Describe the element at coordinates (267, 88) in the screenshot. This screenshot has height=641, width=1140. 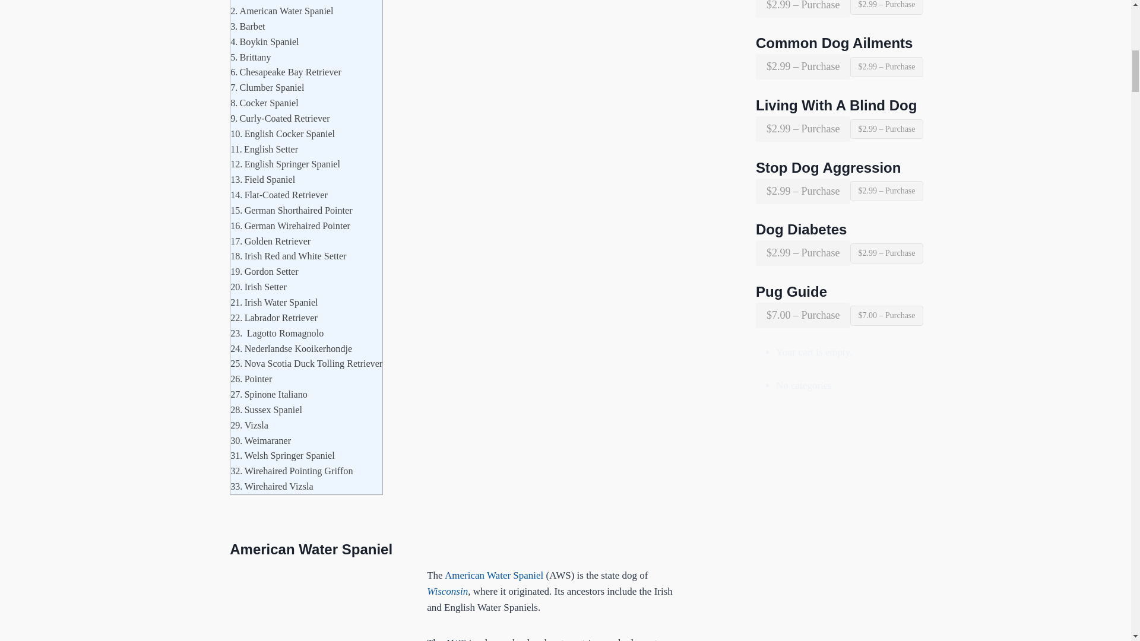
I see `Clumber Spaniel` at that location.